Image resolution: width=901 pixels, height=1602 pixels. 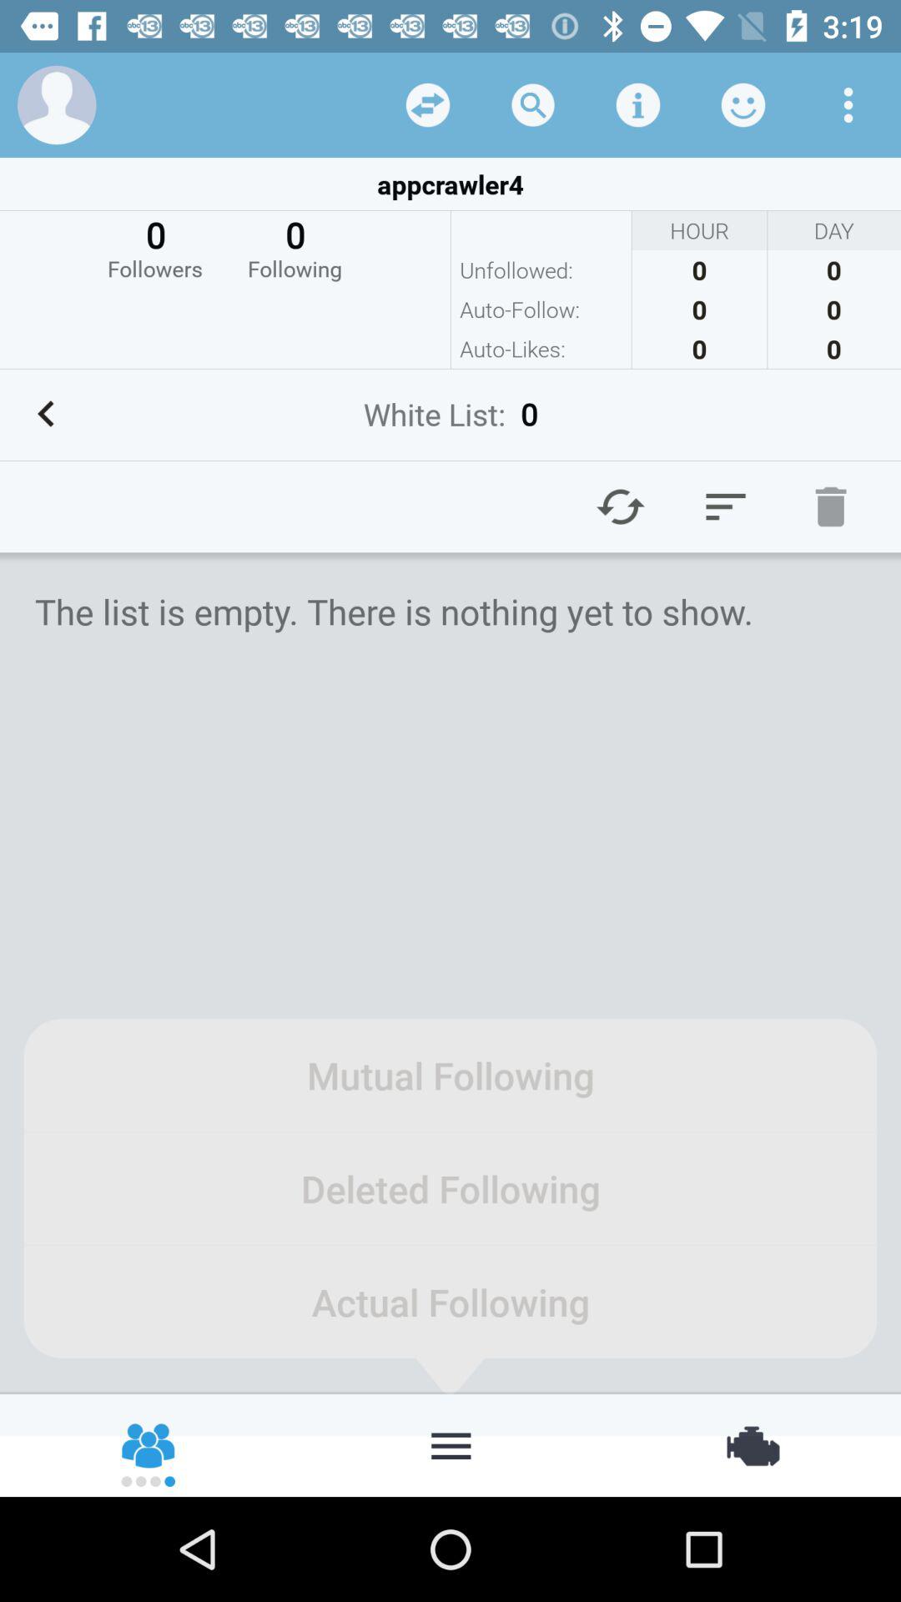 What do you see at coordinates (150, 1444) in the screenshot?
I see `group icon` at bounding box center [150, 1444].